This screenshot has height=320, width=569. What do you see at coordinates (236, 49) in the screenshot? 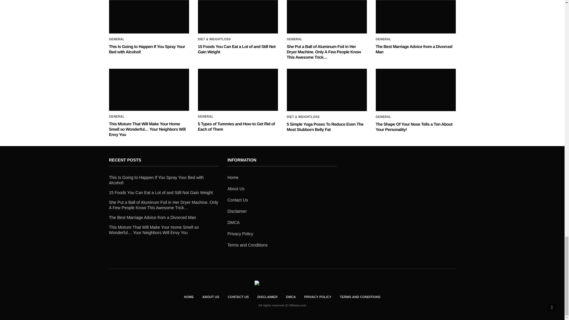
I see `15 Foods You Can Eat a Lot of and Still Not Gain Weight` at bounding box center [236, 49].